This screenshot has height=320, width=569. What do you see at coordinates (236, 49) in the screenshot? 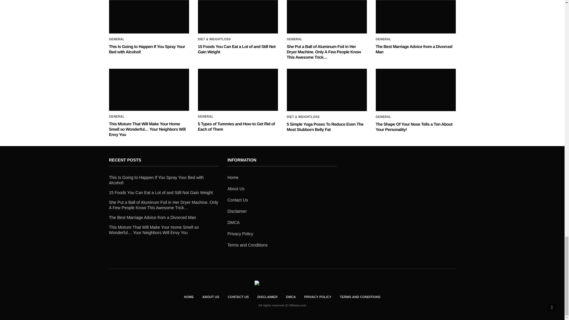
I see `15 Foods You Can Eat a Lot of and Still Not Gain Weight` at bounding box center [236, 49].